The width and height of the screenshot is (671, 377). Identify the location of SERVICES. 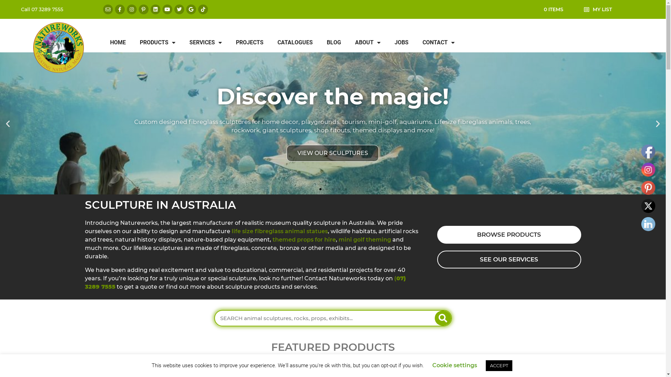
(205, 43).